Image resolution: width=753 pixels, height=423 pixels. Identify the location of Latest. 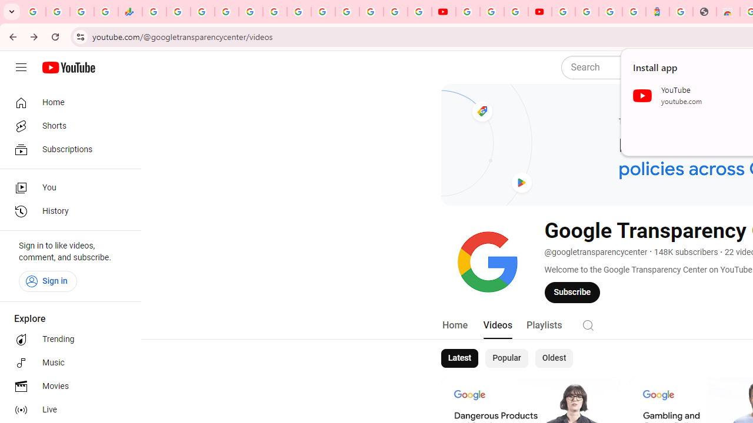
(459, 358).